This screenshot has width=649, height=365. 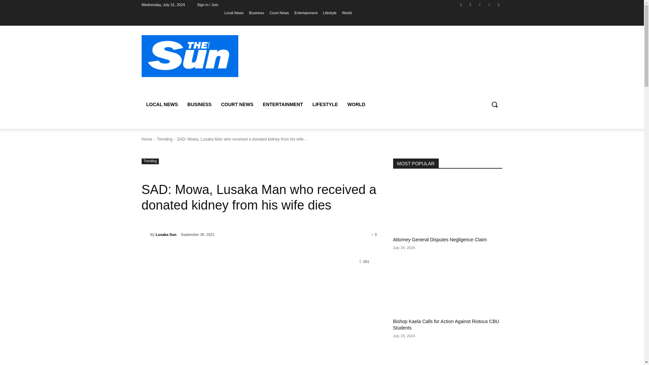 What do you see at coordinates (329, 13) in the screenshot?
I see `Lifestyle` at bounding box center [329, 13].